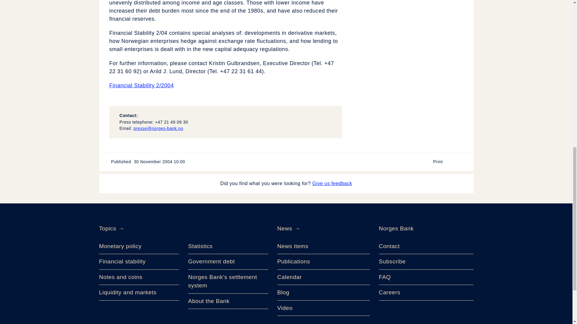 Image resolution: width=577 pixels, height=324 pixels. Describe the element at coordinates (139, 262) in the screenshot. I see `Financial stability` at that location.